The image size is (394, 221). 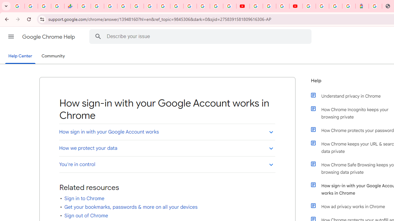 I want to click on Content Creator Programs & Opportunities - YouTube Creators, so click(x=296, y=6).